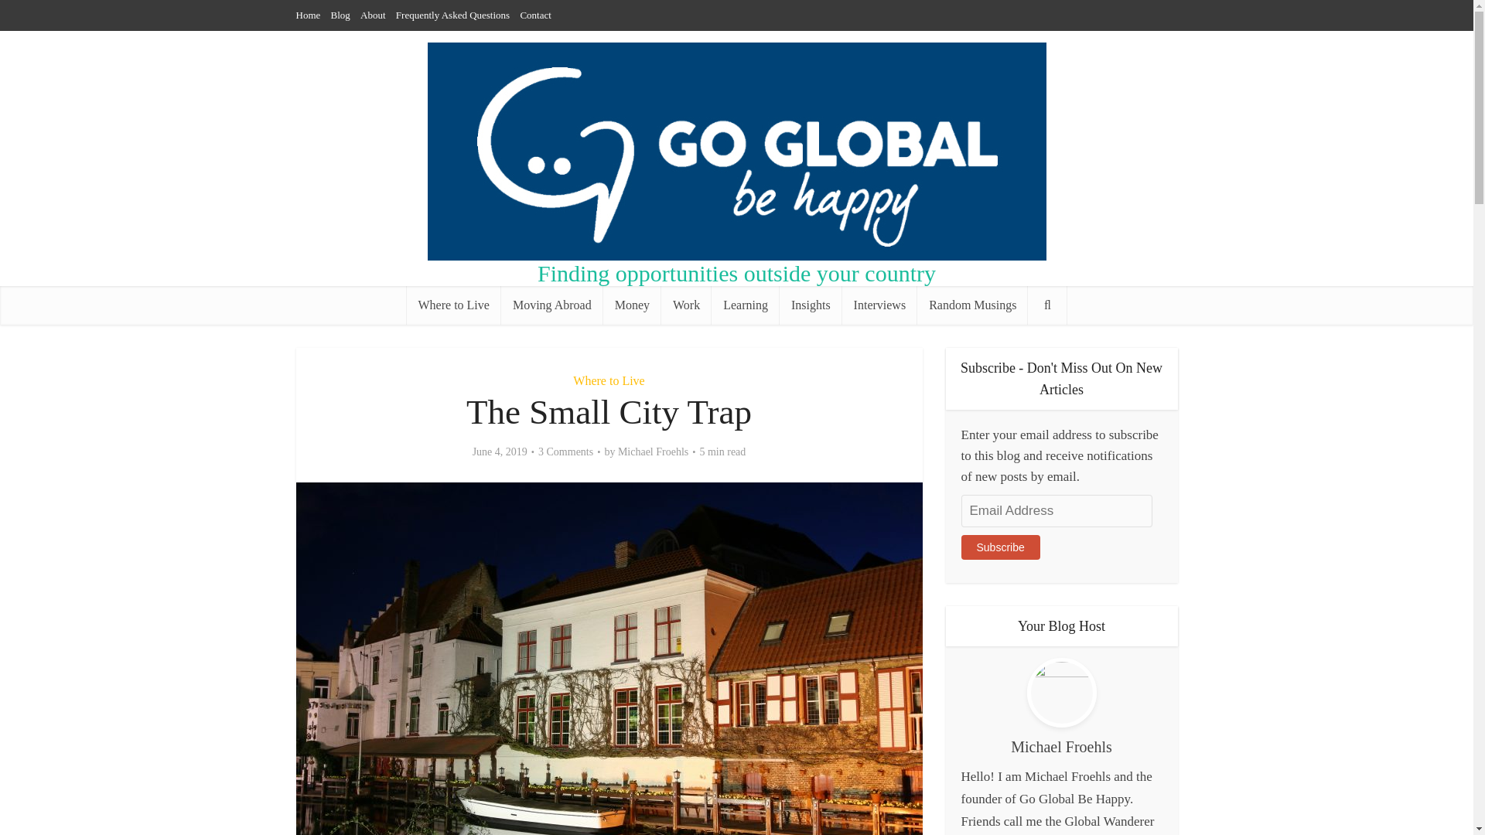  What do you see at coordinates (653, 452) in the screenshot?
I see `Michael Froehls` at bounding box center [653, 452].